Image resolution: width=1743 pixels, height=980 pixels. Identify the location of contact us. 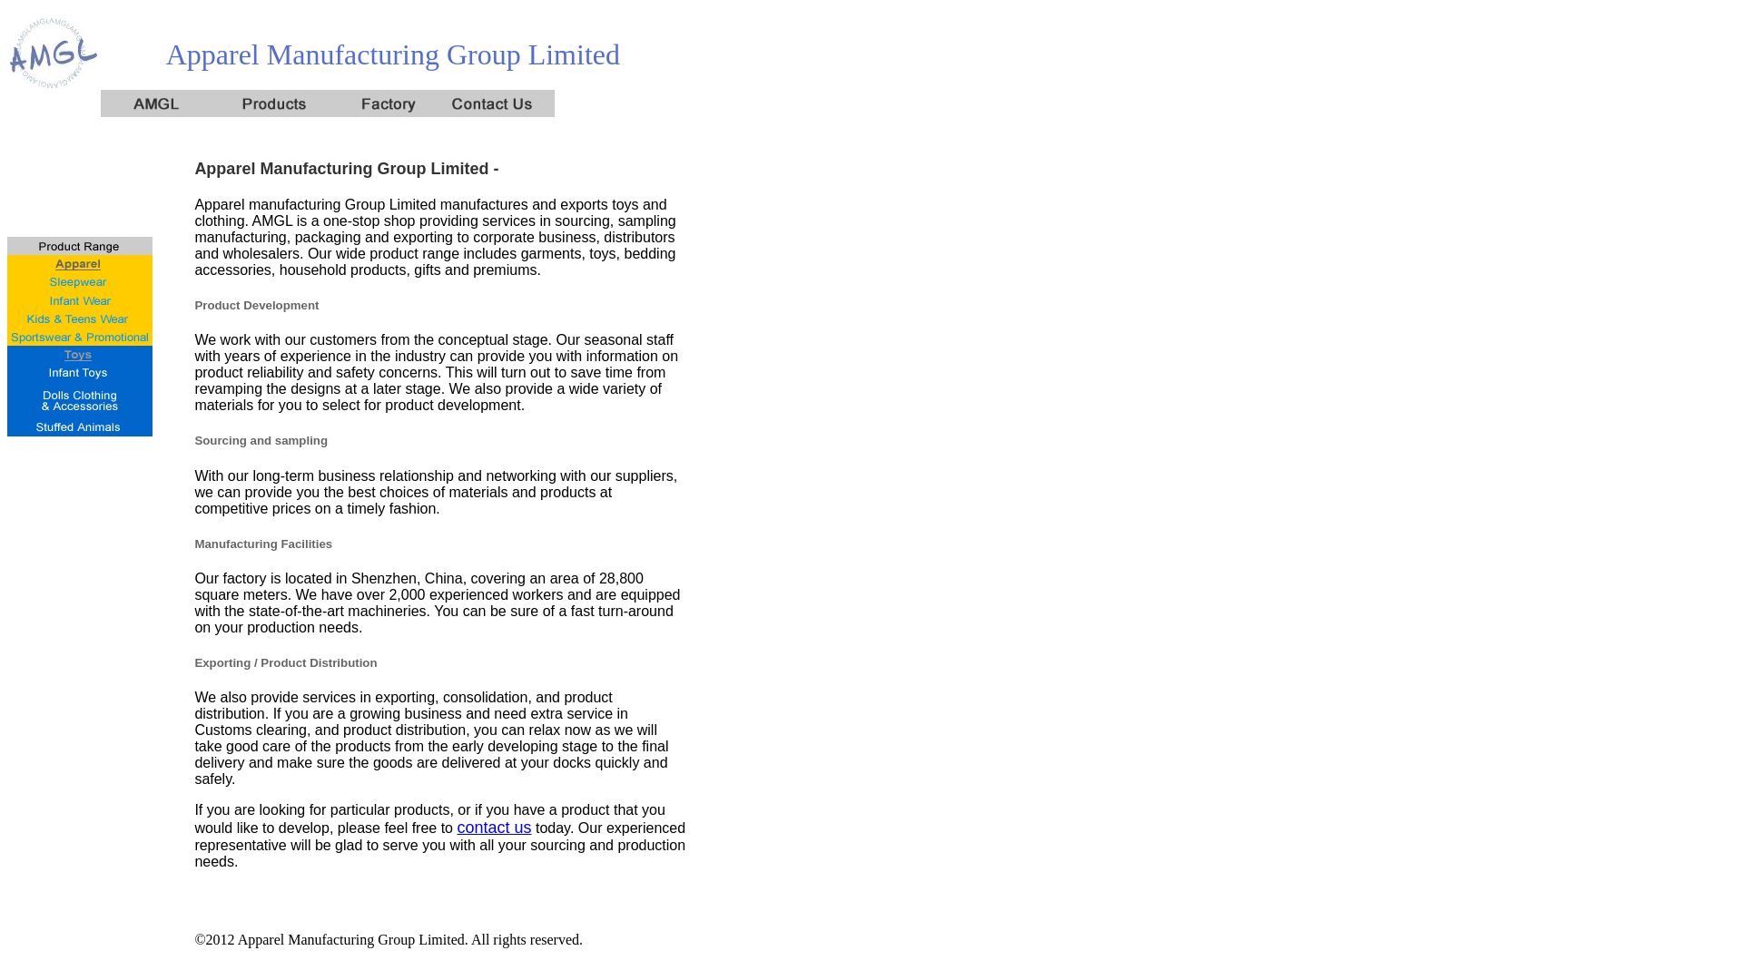
(494, 828).